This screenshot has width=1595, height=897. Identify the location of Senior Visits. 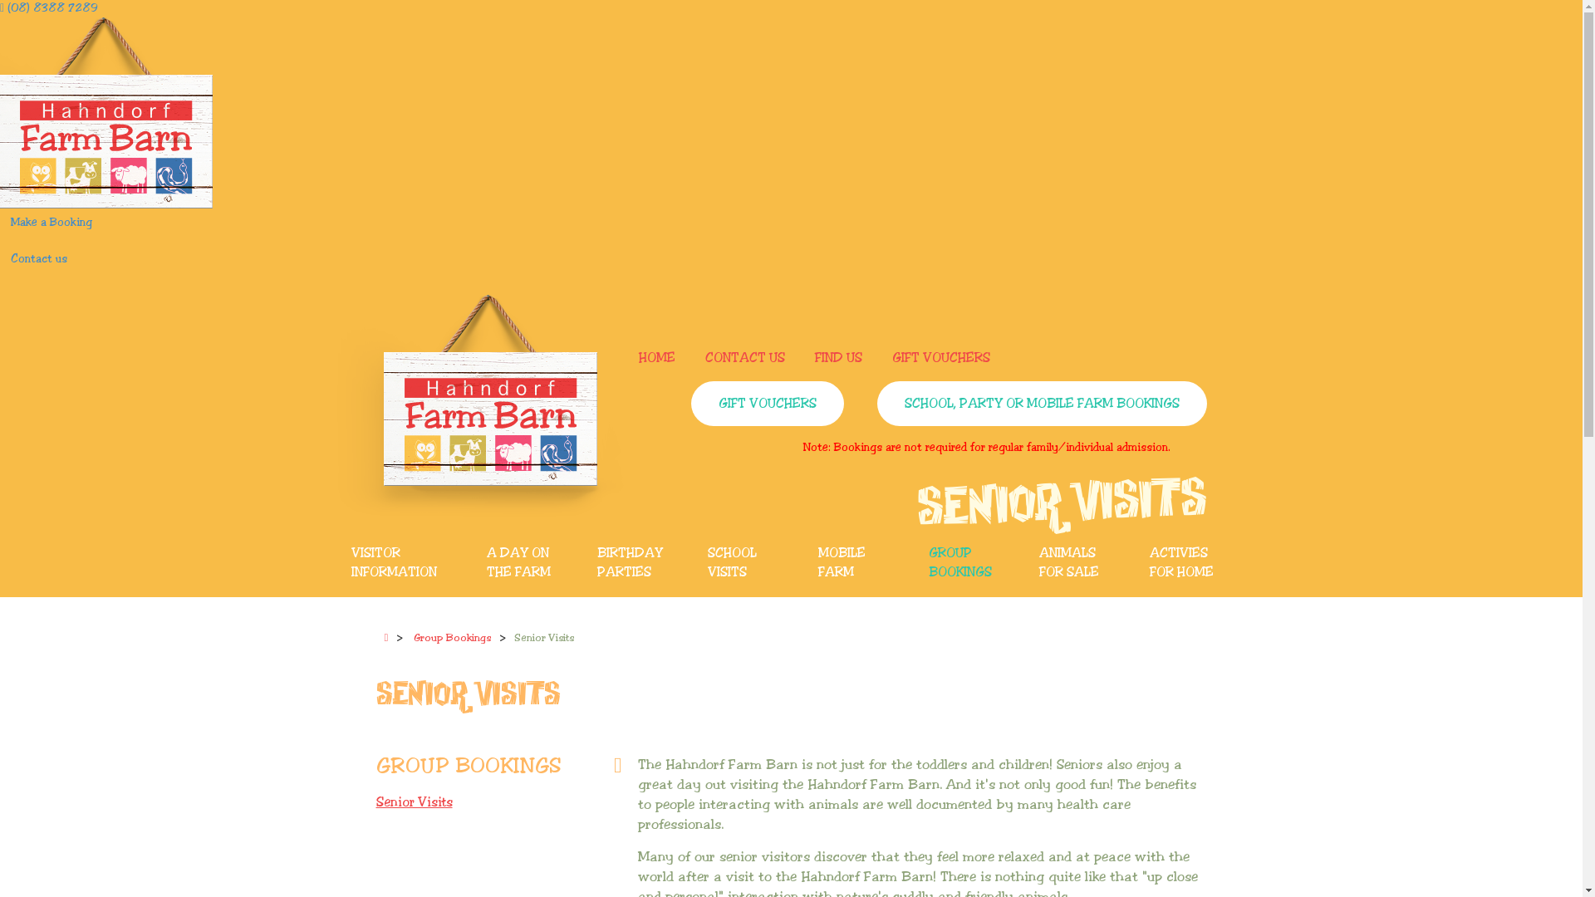
(544, 638).